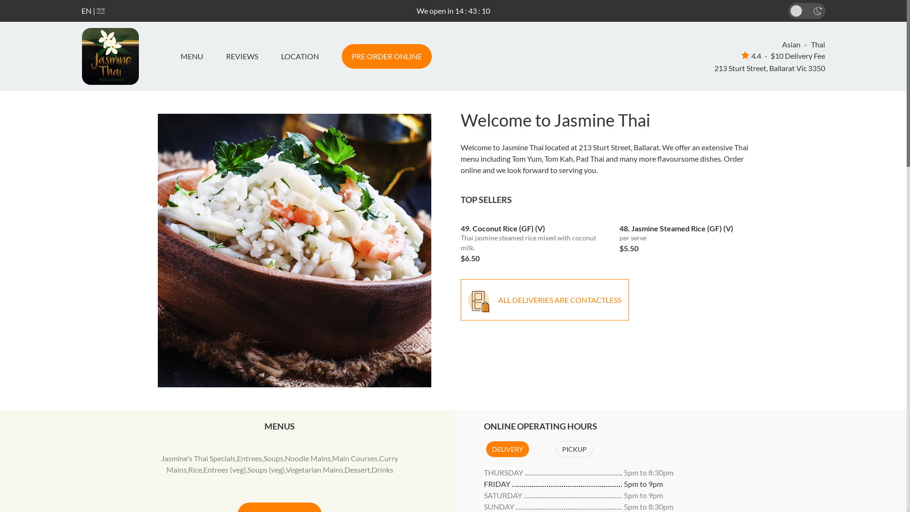 The width and height of the screenshot is (910, 512). What do you see at coordinates (315, 469) in the screenshot?
I see `Vegetarian Mains` at bounding box center [315, 469].